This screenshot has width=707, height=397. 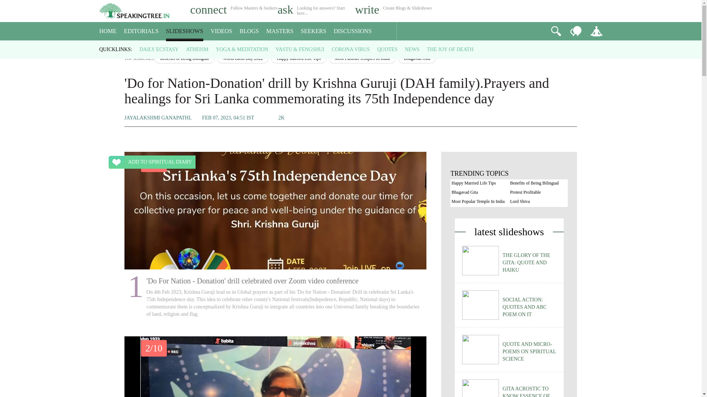 I want to click on Slideshows, so click(x=152, y=47).